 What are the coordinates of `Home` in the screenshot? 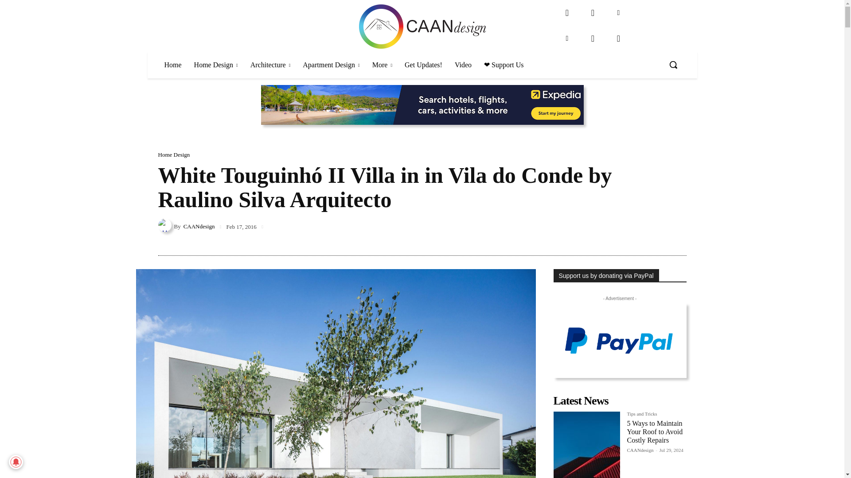 It's located at (172, 65).